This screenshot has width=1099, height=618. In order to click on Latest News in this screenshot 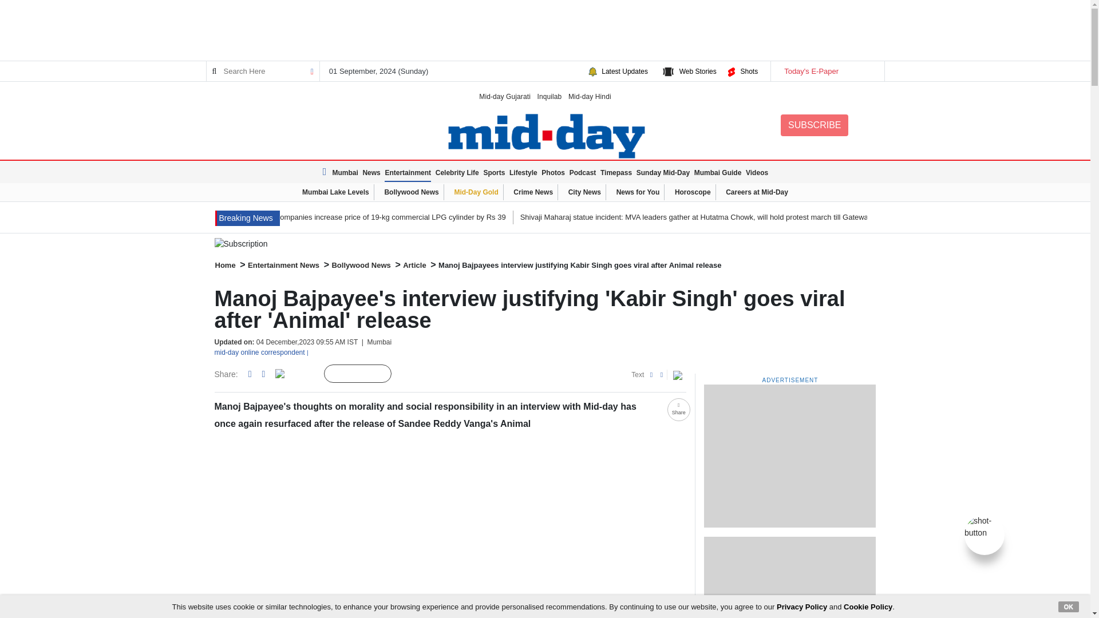, I will do `click(326, 172)`.